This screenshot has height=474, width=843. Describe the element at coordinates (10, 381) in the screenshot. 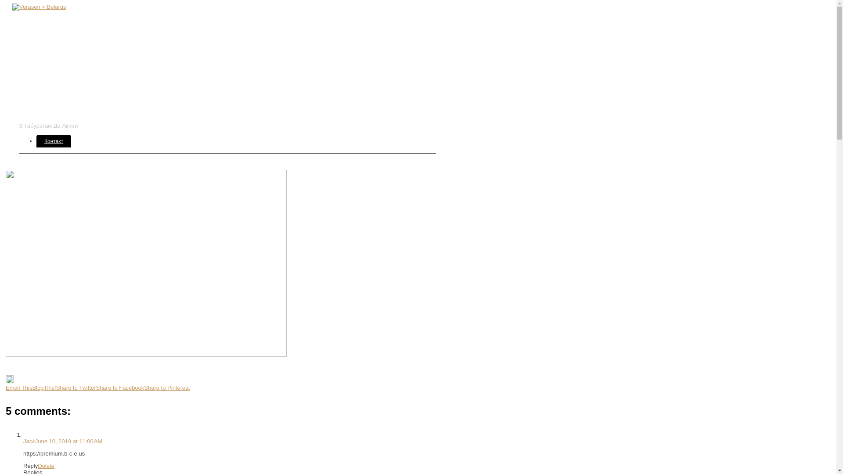

I see `Edit Post` at that location.